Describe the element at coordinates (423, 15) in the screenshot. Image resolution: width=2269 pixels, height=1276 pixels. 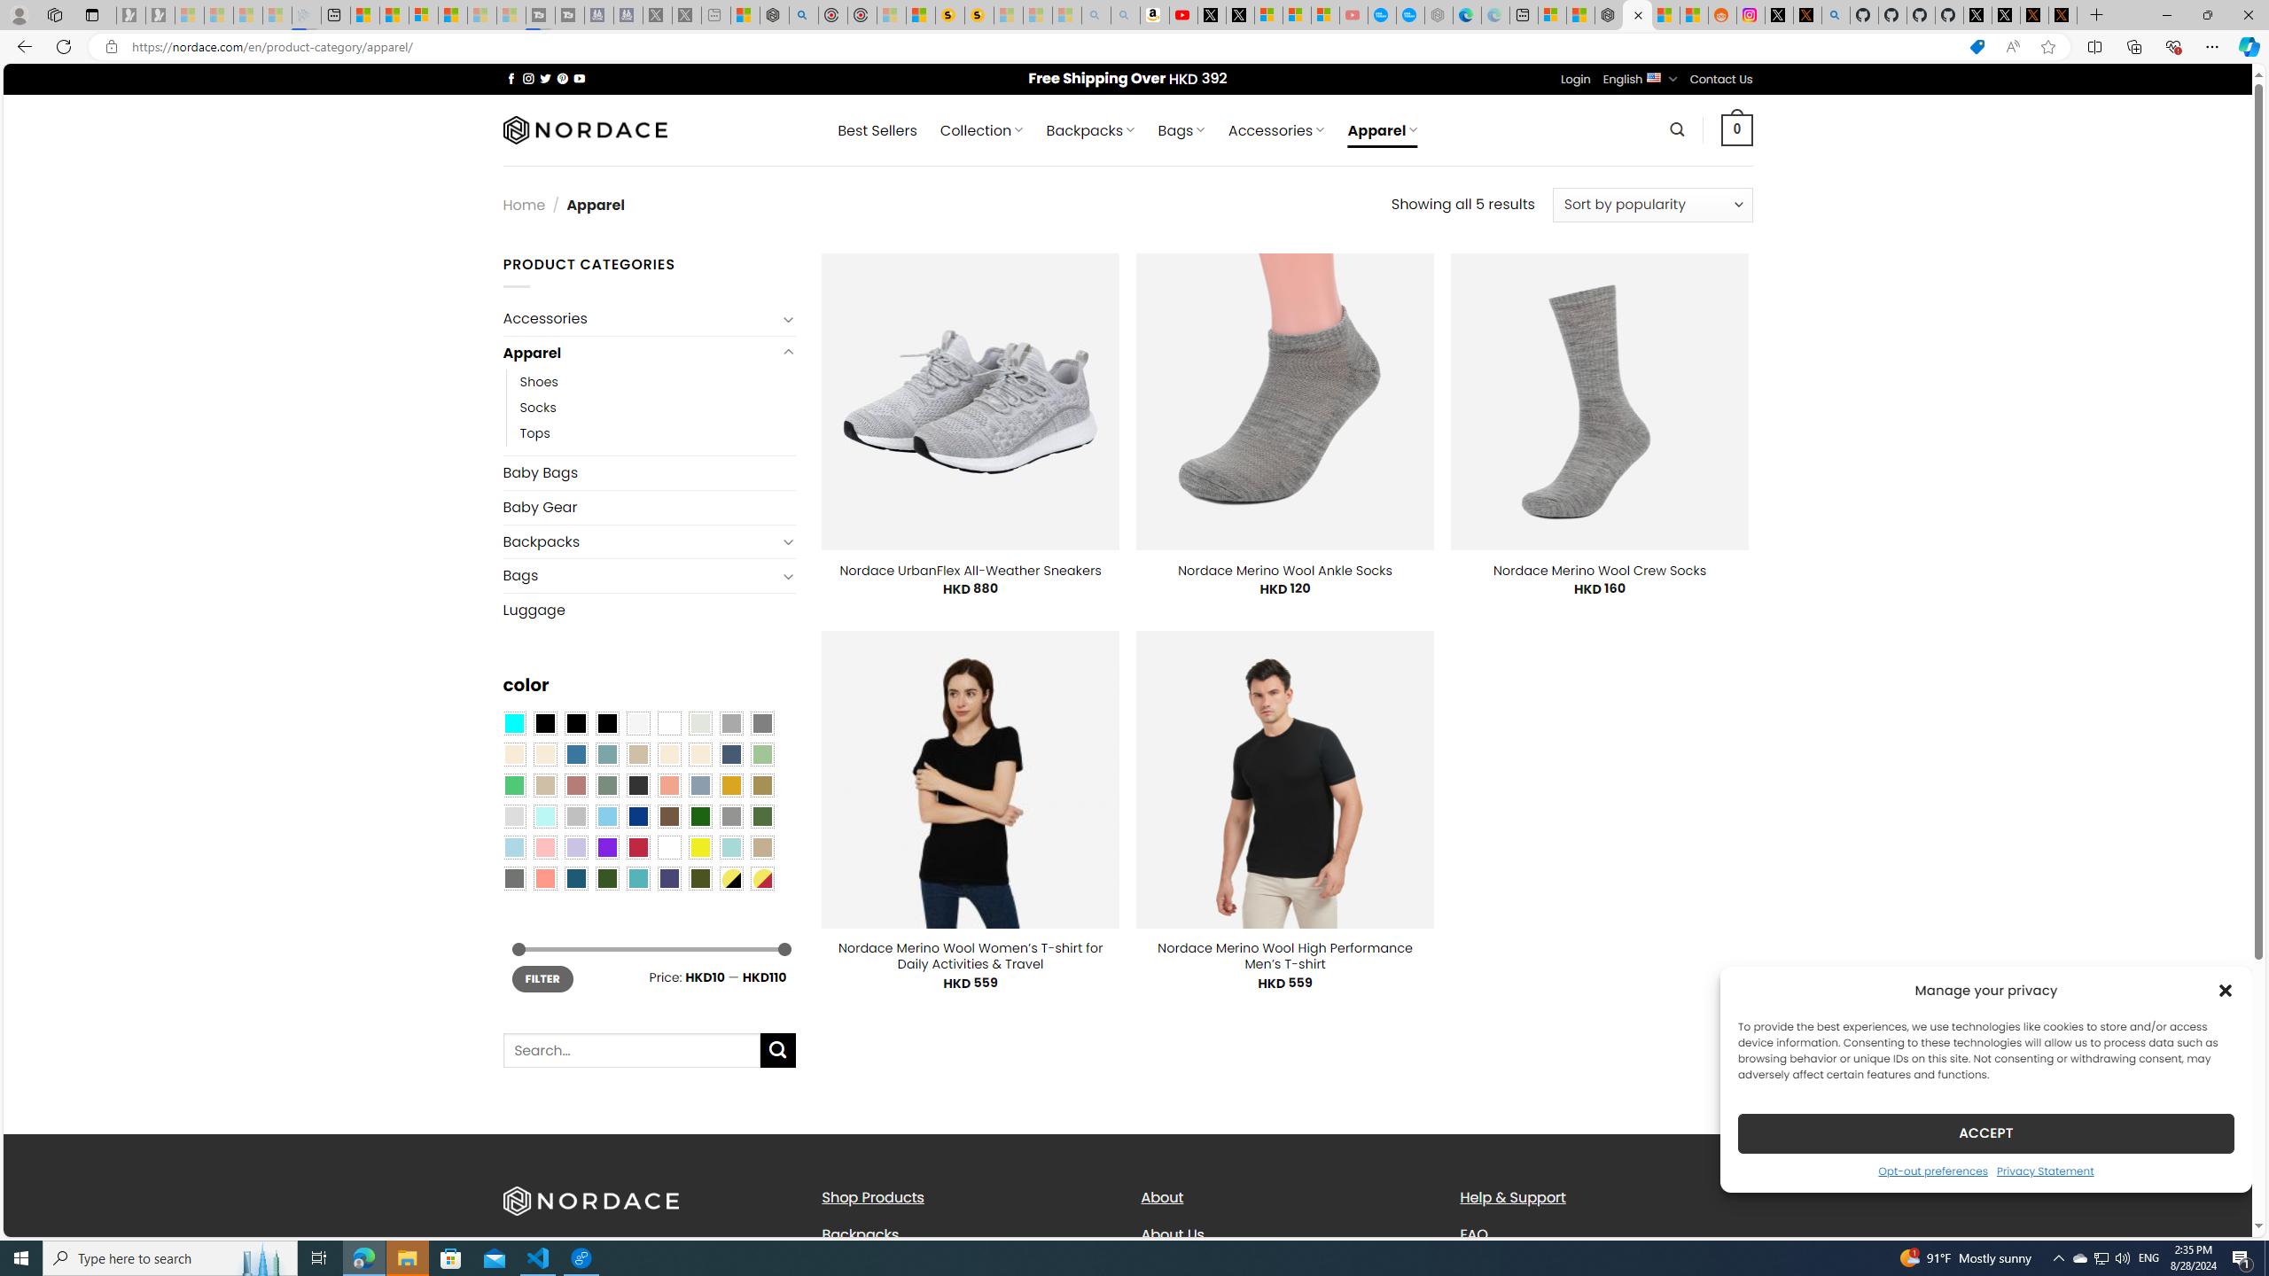
I see `Overview` at that location.